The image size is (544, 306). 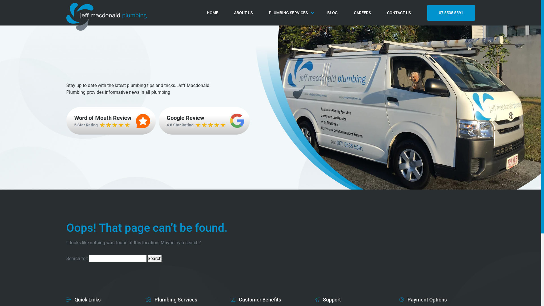 I want to click on 07 5535 5591, so click(x=451, y=13).